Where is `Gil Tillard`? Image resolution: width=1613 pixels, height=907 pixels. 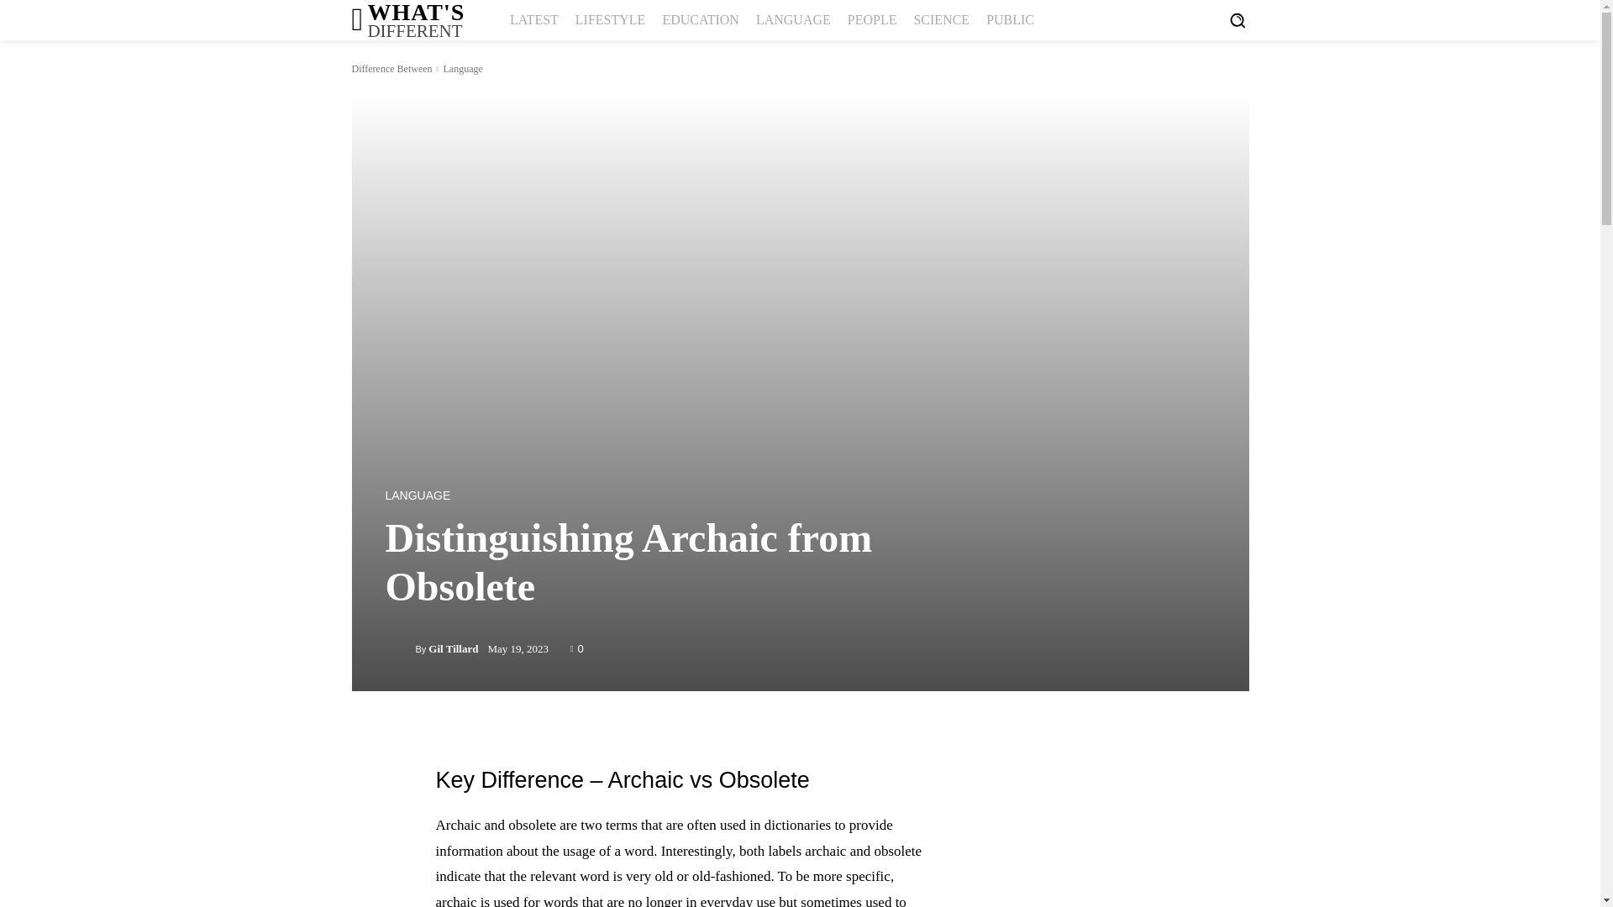
Gil Tillard is located at coordinates (453, 648).